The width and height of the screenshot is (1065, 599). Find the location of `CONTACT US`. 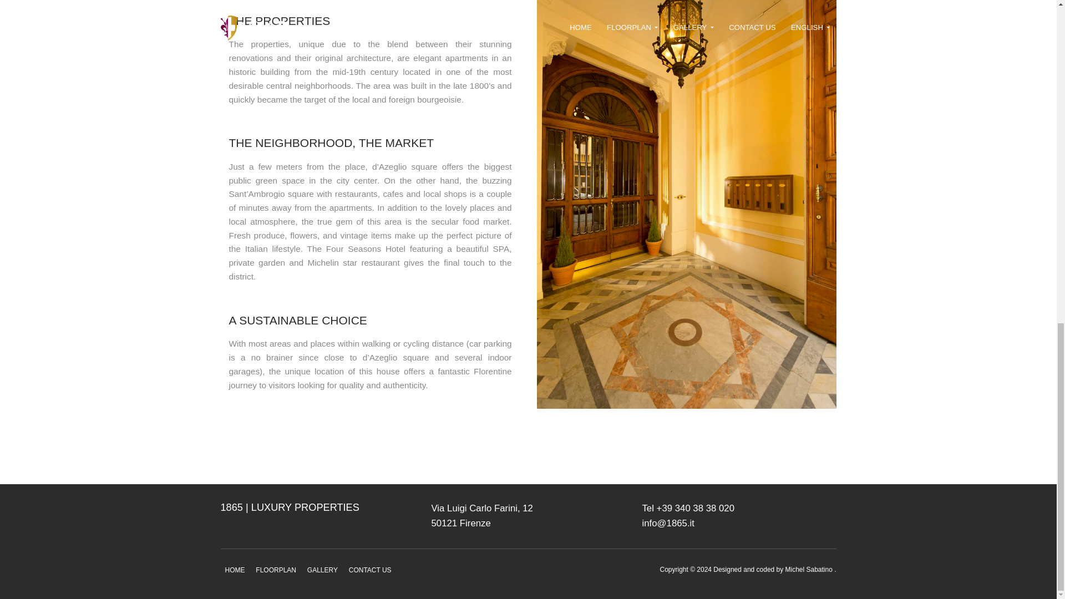

CONTACT US is located at coordinates (370, 570).